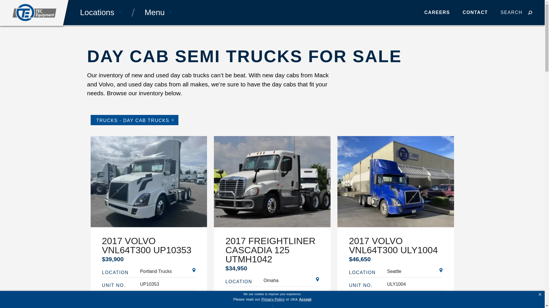 This screenshot has height=308, width=549. Describe the element at coordinates (415, 271) in the screenshot. I see `Seattle` at that location.